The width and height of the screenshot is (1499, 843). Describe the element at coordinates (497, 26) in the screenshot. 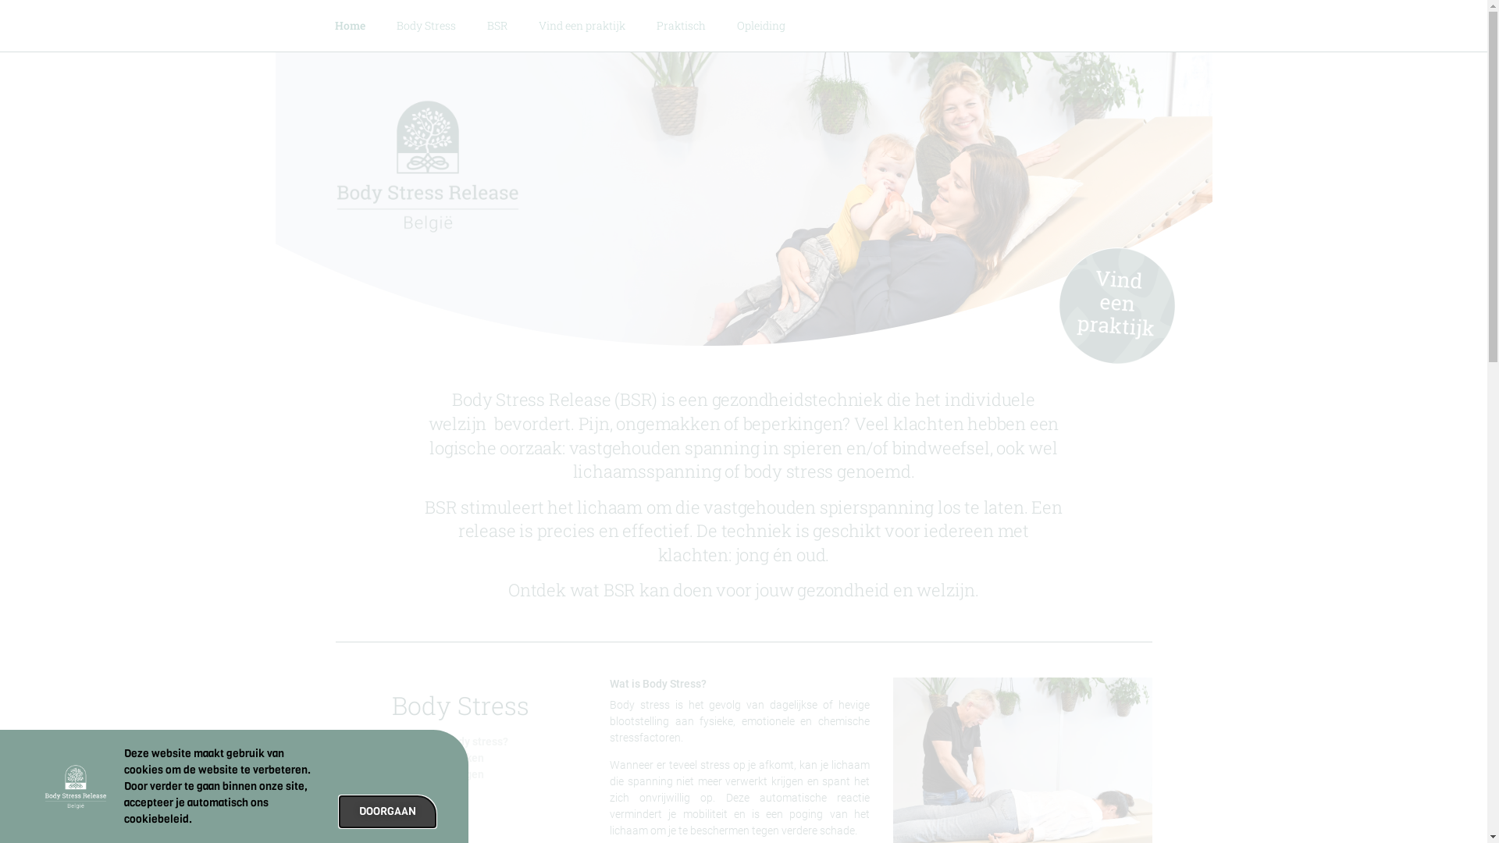

I see `BSR` at that location.